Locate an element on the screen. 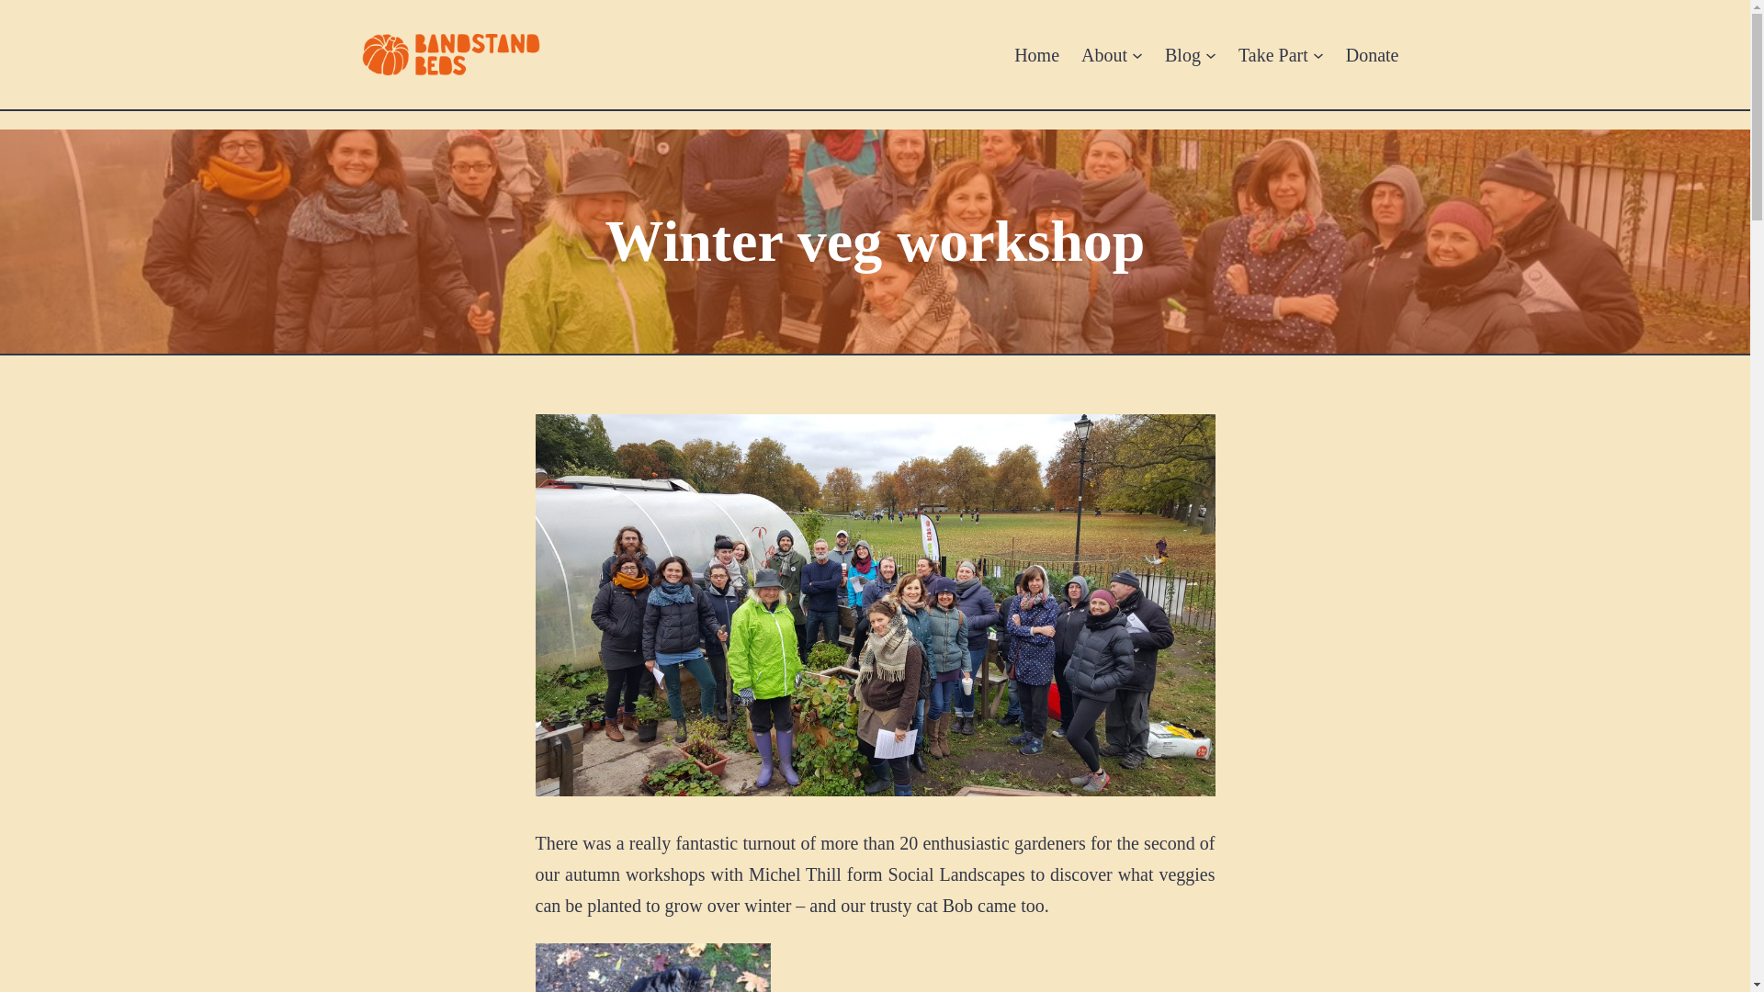 The height and width of the screenshot is (992, 1764). Blog is located at coordinates (1182, 53).